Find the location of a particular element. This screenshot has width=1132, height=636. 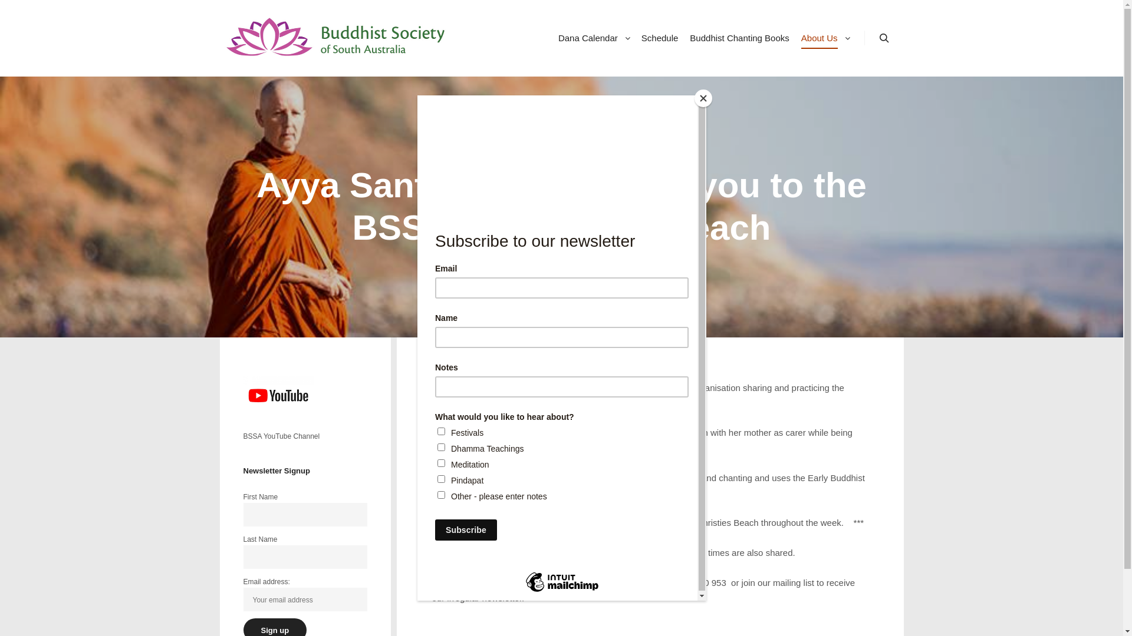

BSSA YouTube Channel is located at coordinates (284, 430).